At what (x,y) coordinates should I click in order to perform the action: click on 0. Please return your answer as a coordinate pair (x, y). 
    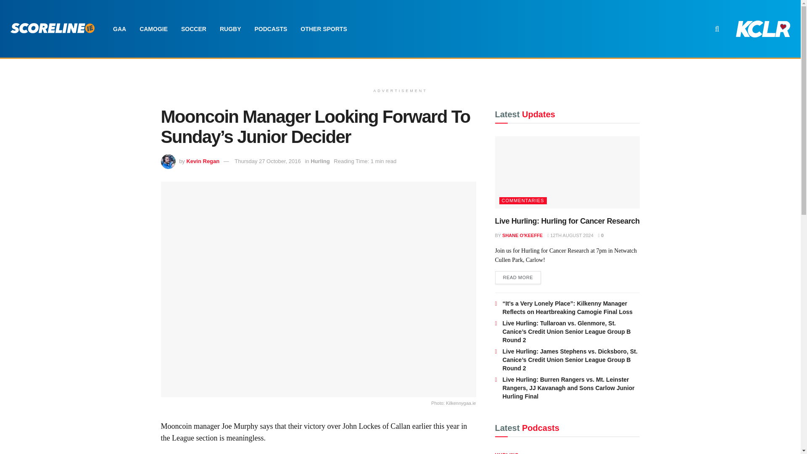
    Looking at the image, I should click on (601, 235).